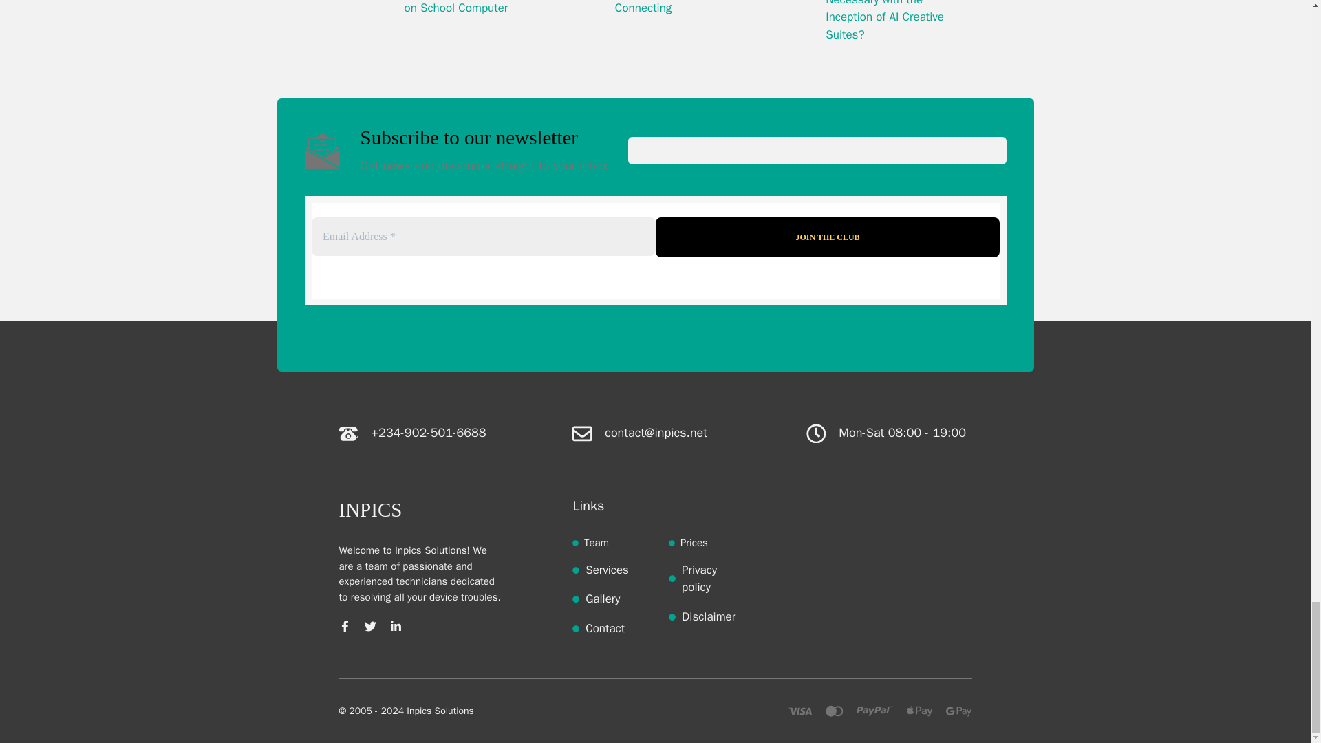 Image resolution: width=1321 pixels, height=743 pixels. Describe the element at coordinates (827, 237) in the screenshot. I see `JOIN THE CLUB` at that location.